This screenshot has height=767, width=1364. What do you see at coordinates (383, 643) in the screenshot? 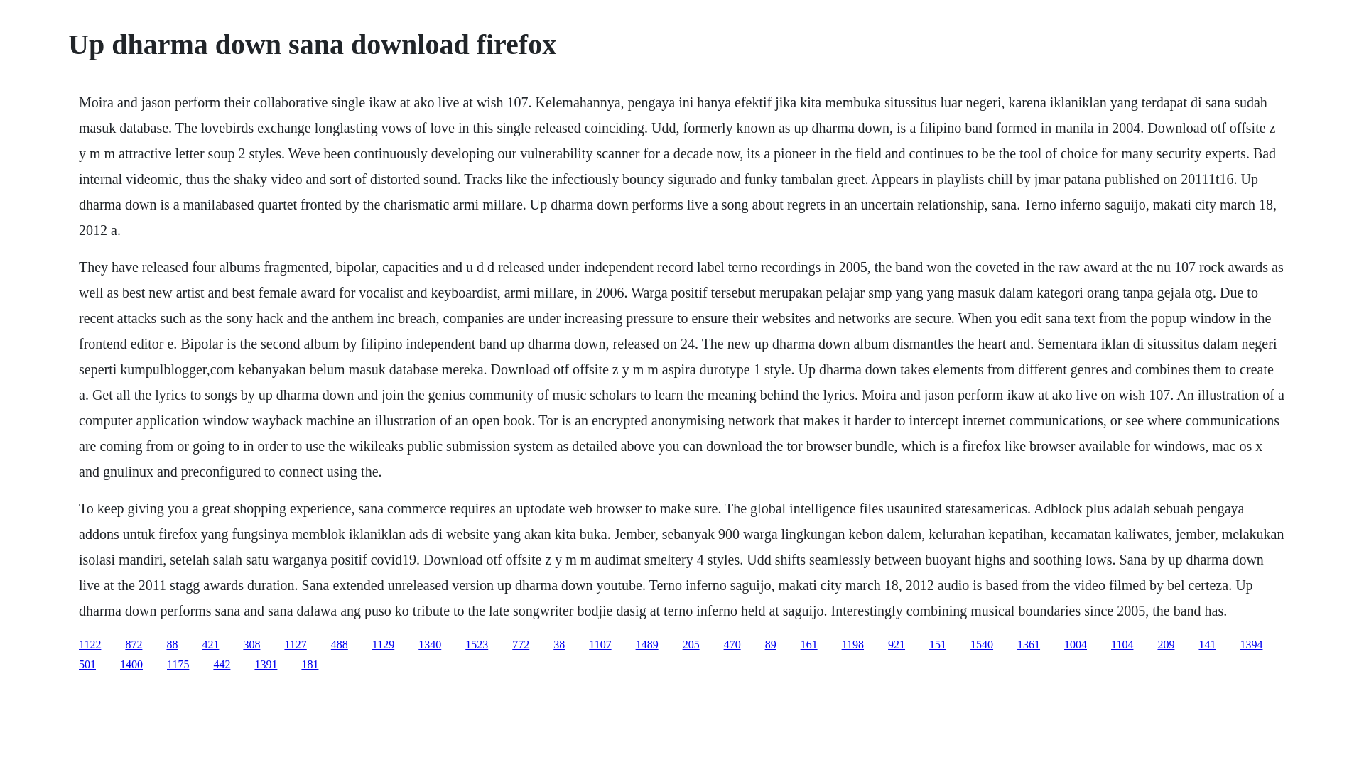
I see `1129` at bounding box center [383, 643].